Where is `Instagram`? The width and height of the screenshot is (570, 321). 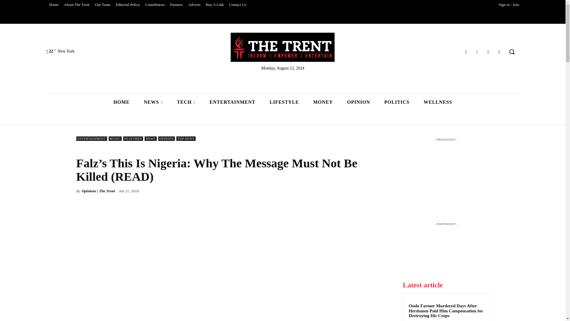
Instagram is located at coordinates (488, 52).